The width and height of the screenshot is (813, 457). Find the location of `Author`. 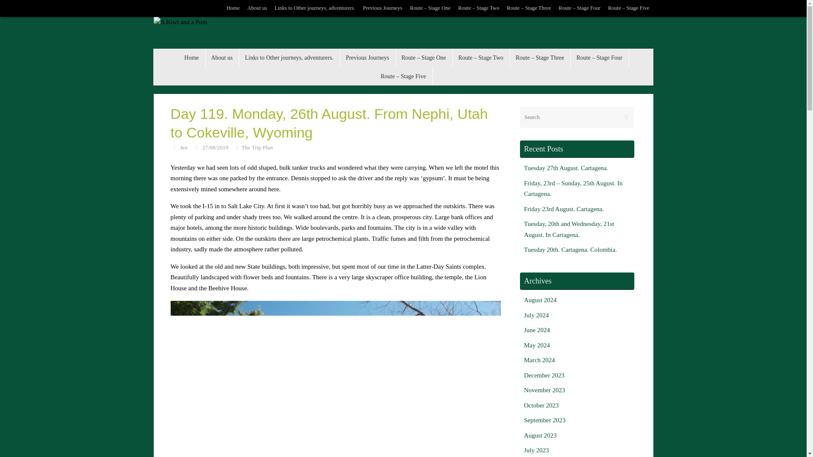

Author is located at coordinates (174, 147).